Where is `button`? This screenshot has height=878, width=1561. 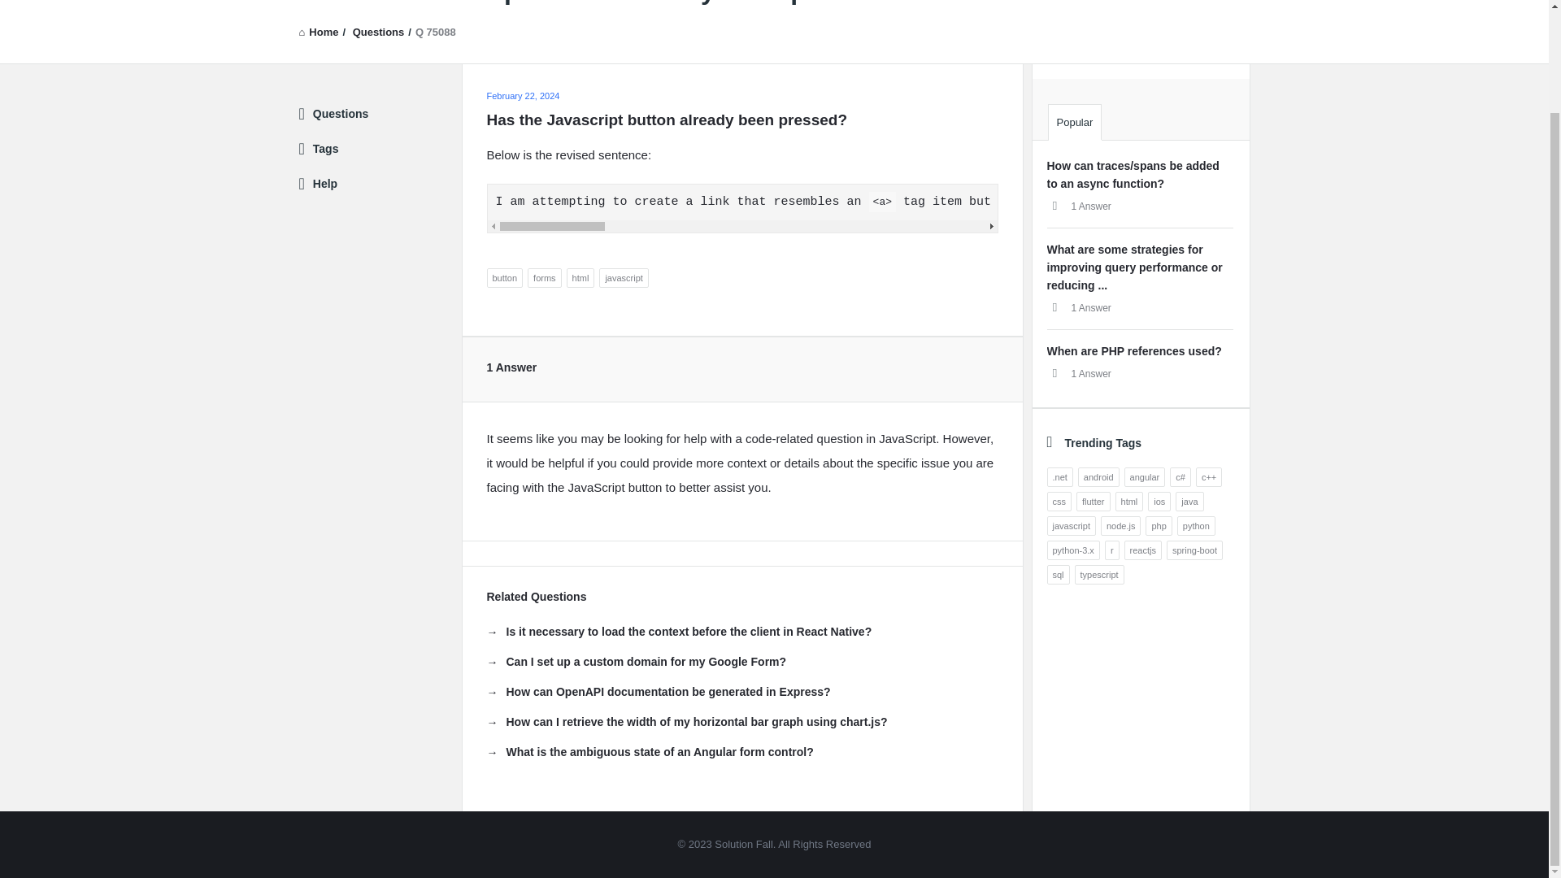 button is located at coordinates (504, 278).